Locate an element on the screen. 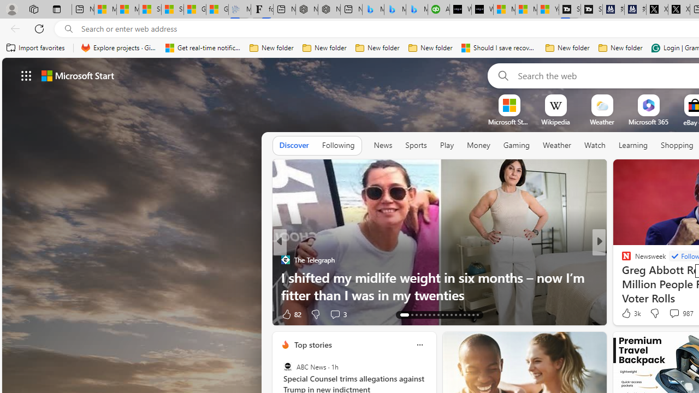  Import favorites is located at coordinates (36, 48).